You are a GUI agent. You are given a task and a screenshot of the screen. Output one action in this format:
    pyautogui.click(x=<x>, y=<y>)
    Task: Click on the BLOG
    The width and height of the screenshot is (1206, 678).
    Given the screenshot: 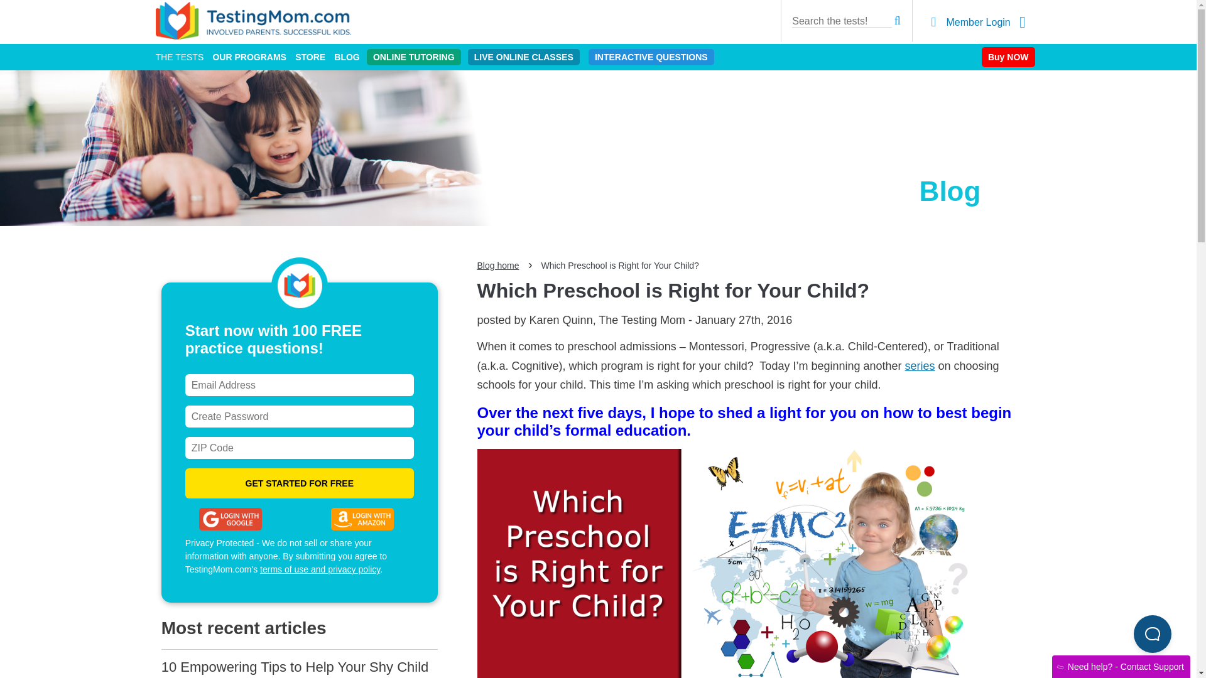 What is the action you would take?
    pyautogui.click(x=347, y=57)
    